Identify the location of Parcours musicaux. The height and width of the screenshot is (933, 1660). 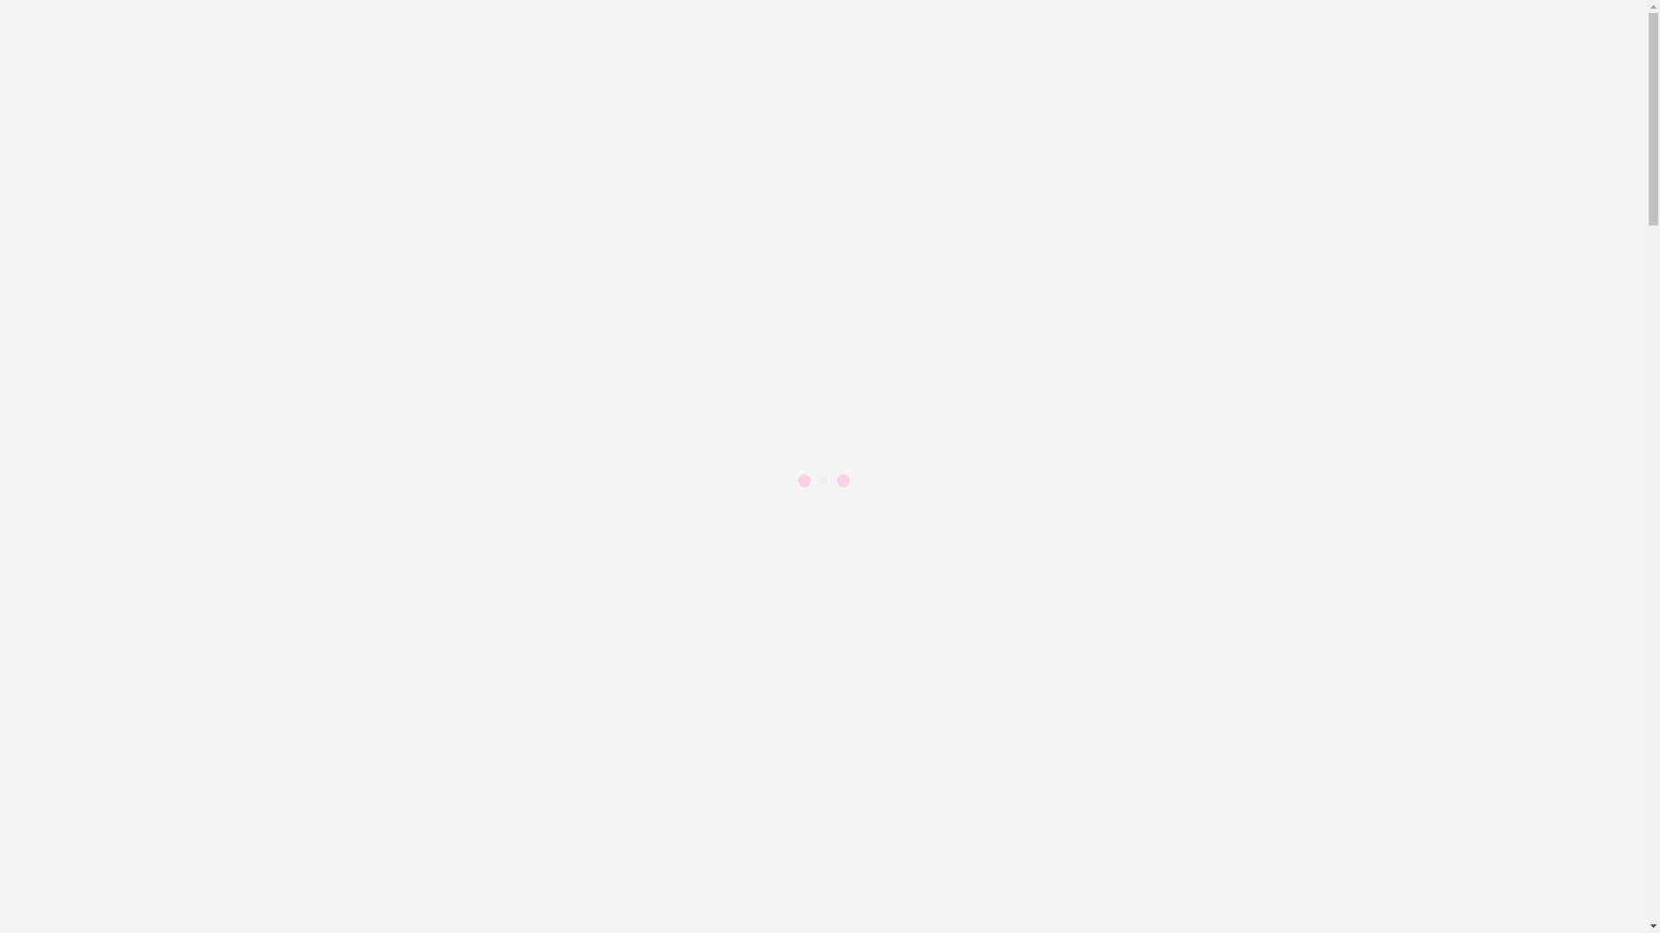
(93, 308).